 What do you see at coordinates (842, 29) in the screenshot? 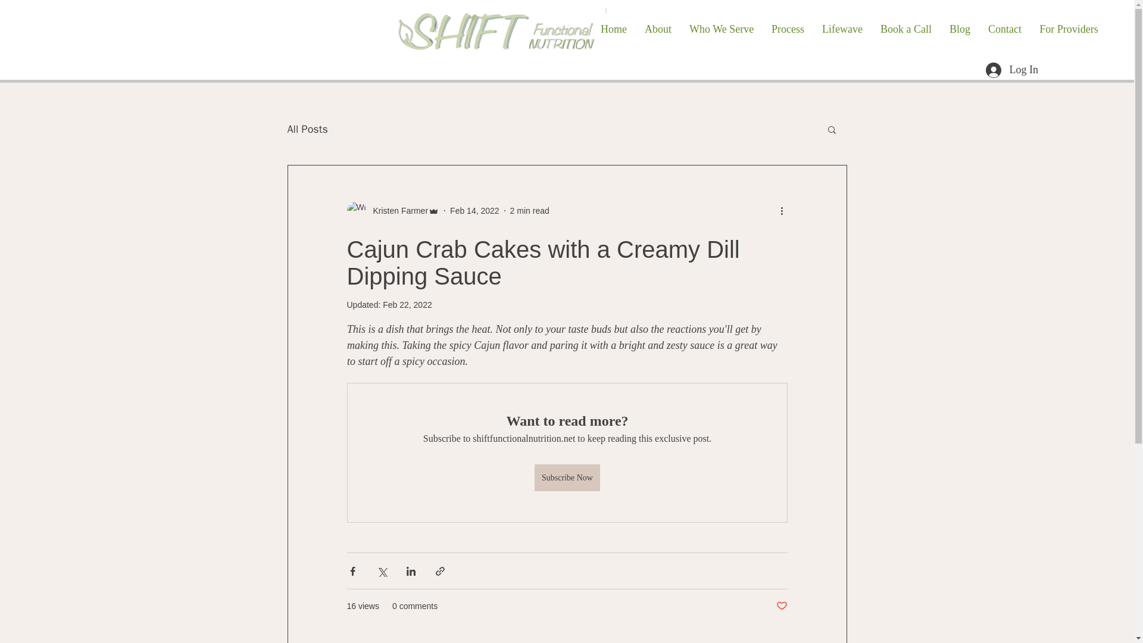
I see `Lifewave` at bounding box center [842, 29].